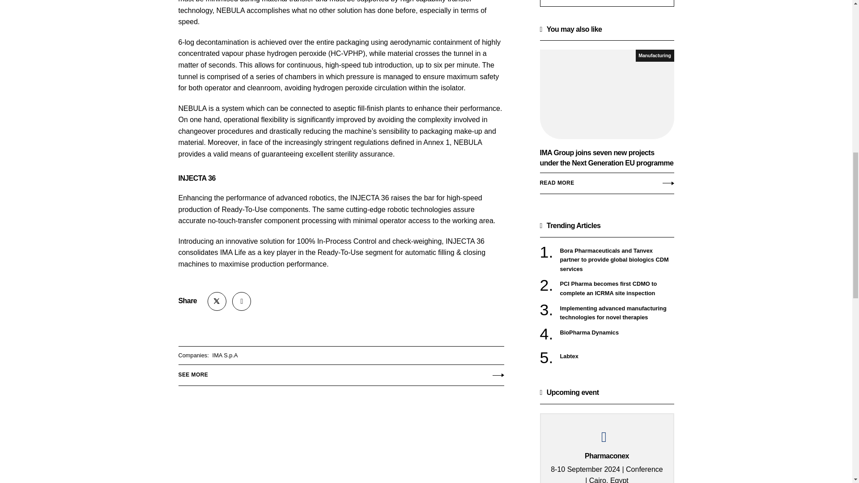  Describe the element at coordinates (241, 301) in the screenshot. I see `Follow Manufacturing Chemist on LinkedIn` at that location.